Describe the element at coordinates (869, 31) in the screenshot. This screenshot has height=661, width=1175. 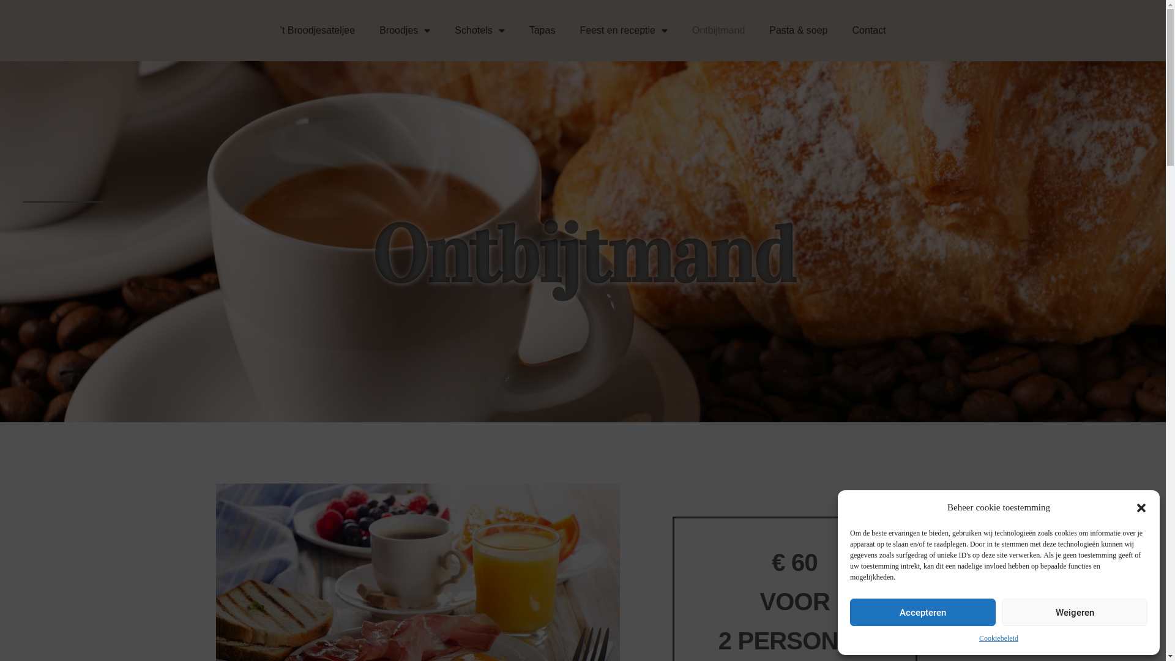
I see `Contact` at that location.